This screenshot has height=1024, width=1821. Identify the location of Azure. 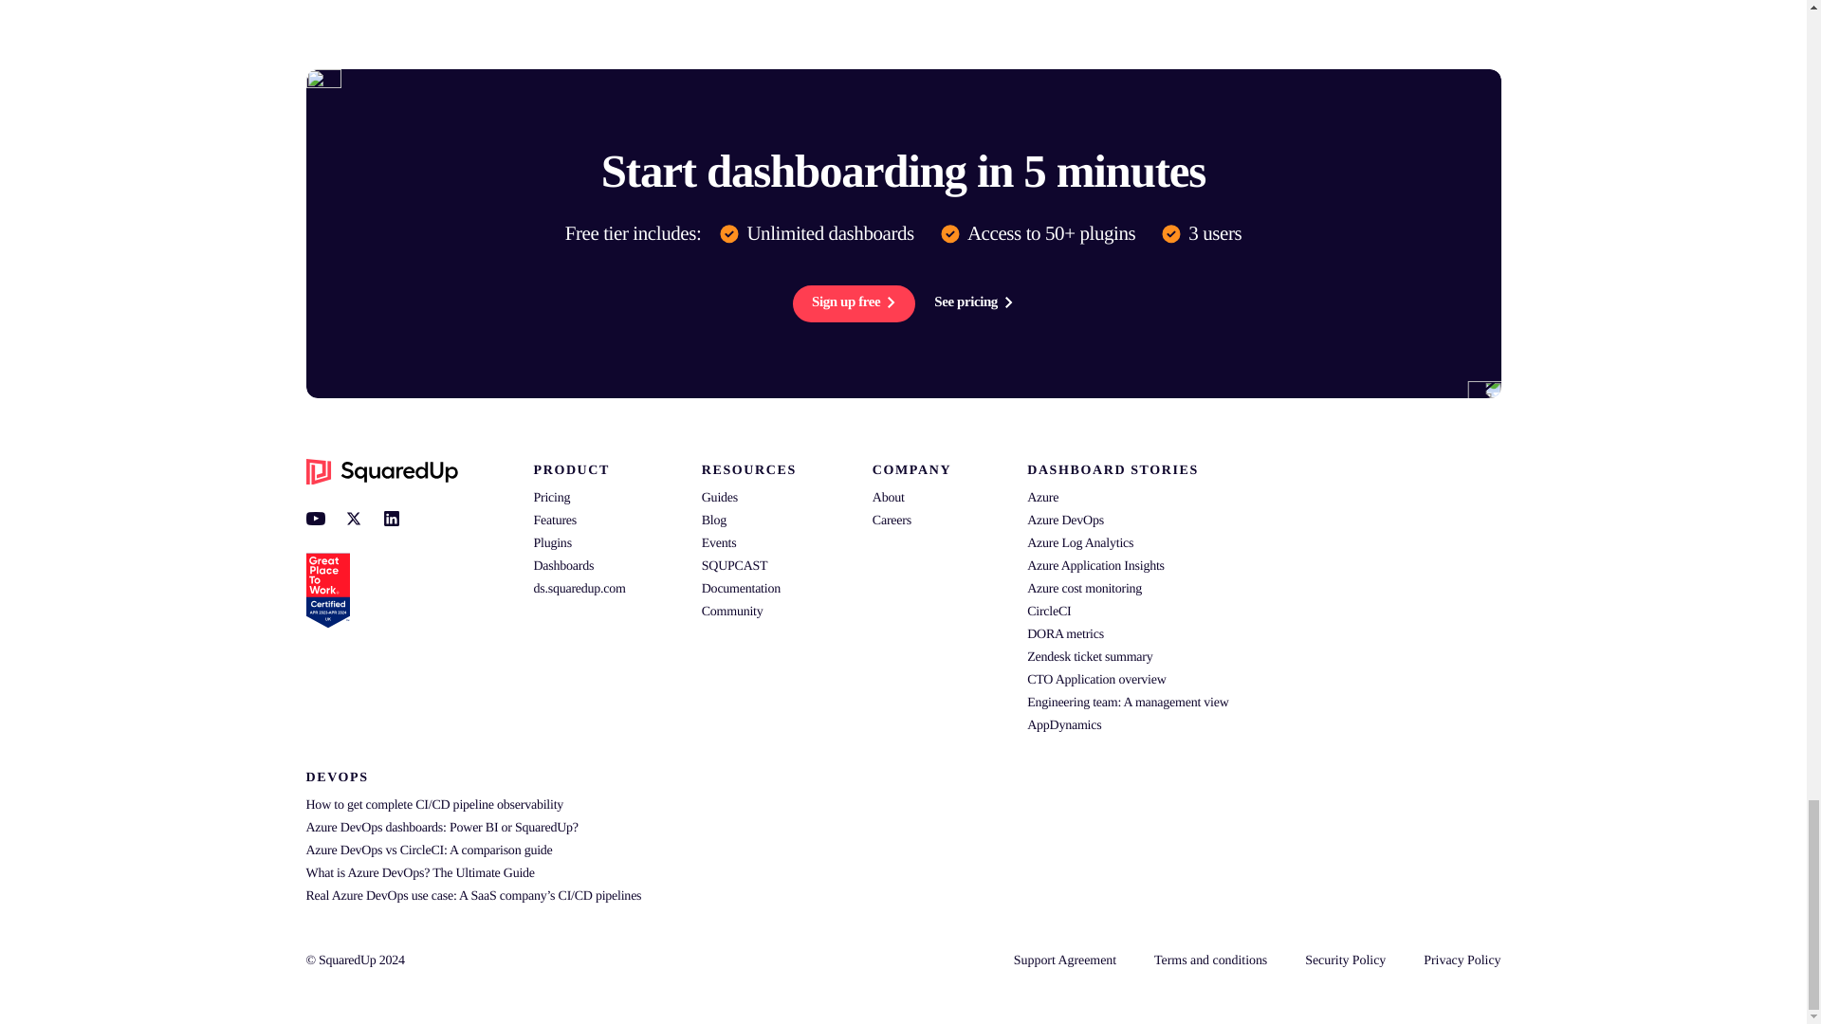
(1041, 499).